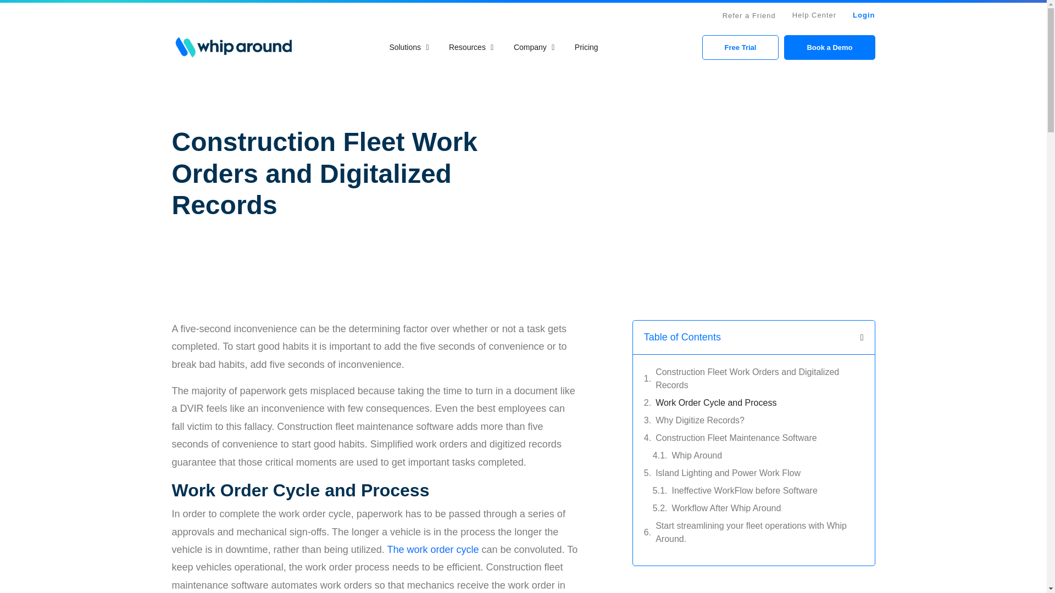 This screenshot has width=1055, height=593. Describe the element at coordinates (829, 47) in the screenshot. I see `Book a Demo` at that location.